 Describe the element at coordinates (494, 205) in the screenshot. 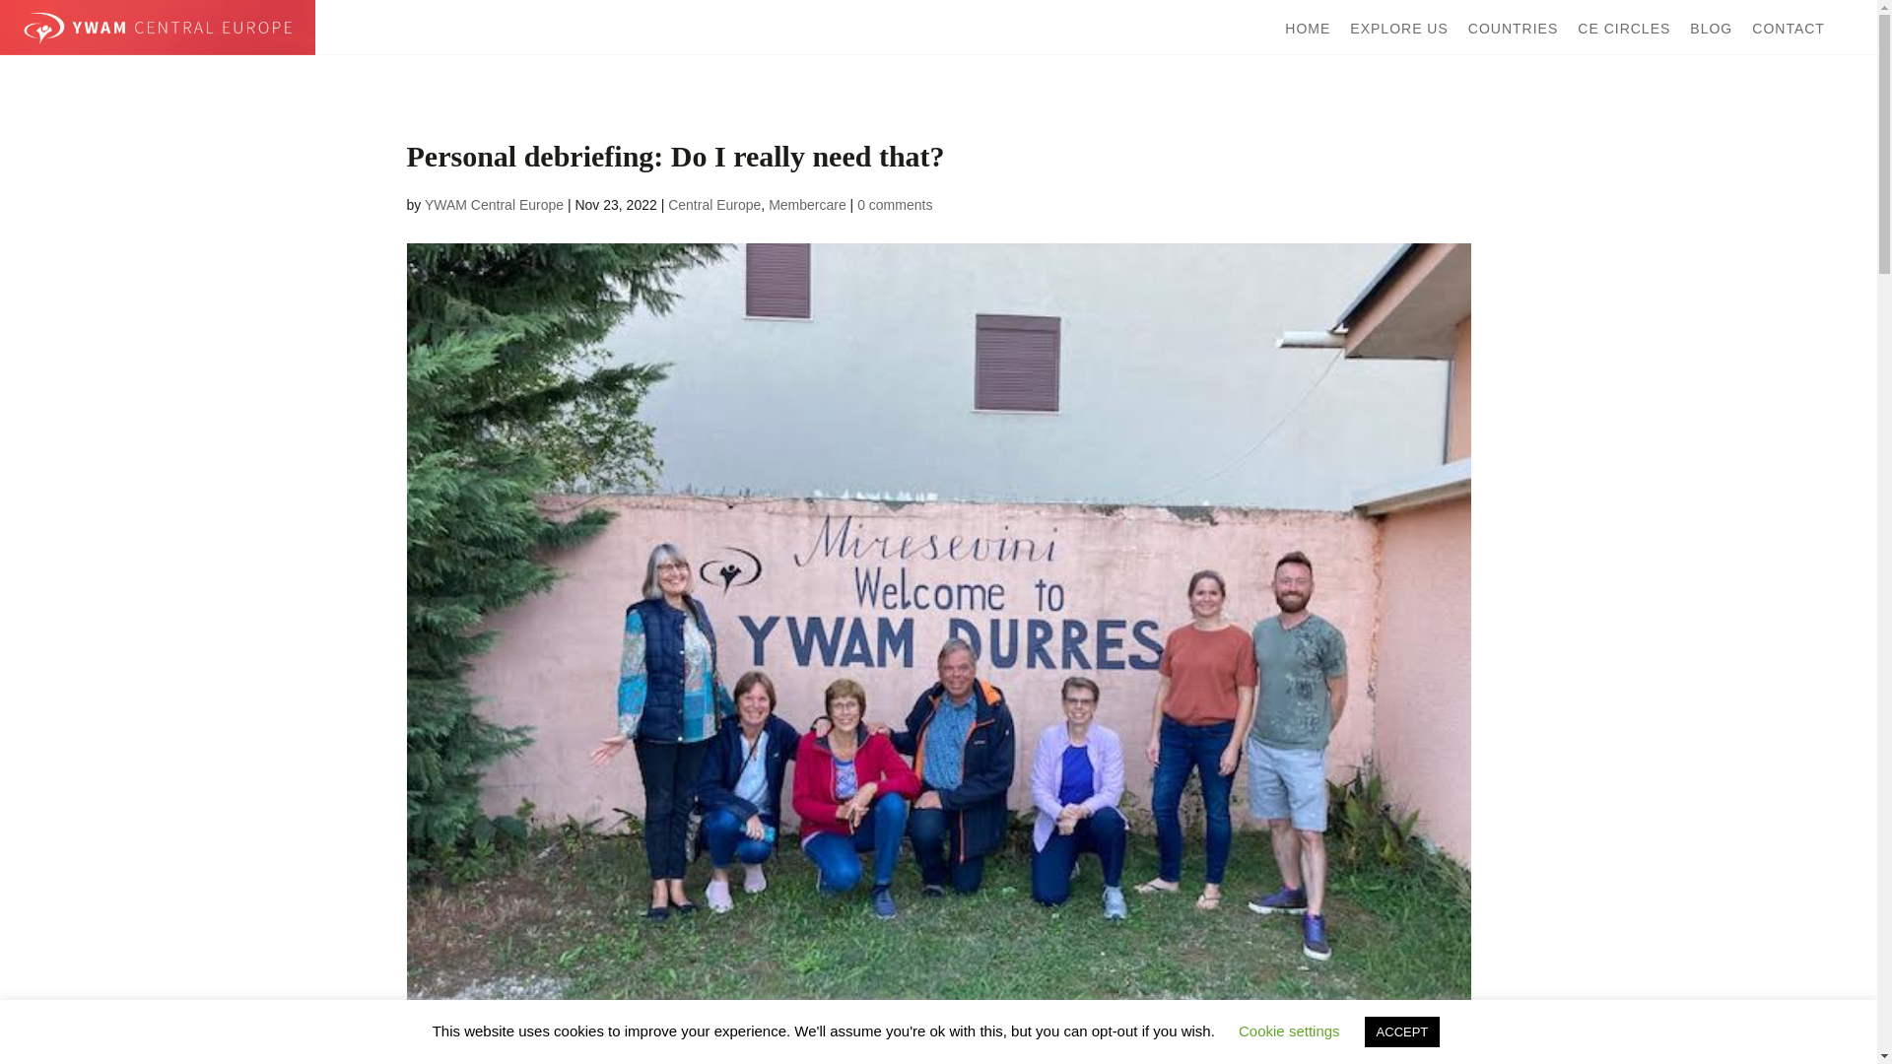

I see `Posts by YWAM Central Europe` at that location.